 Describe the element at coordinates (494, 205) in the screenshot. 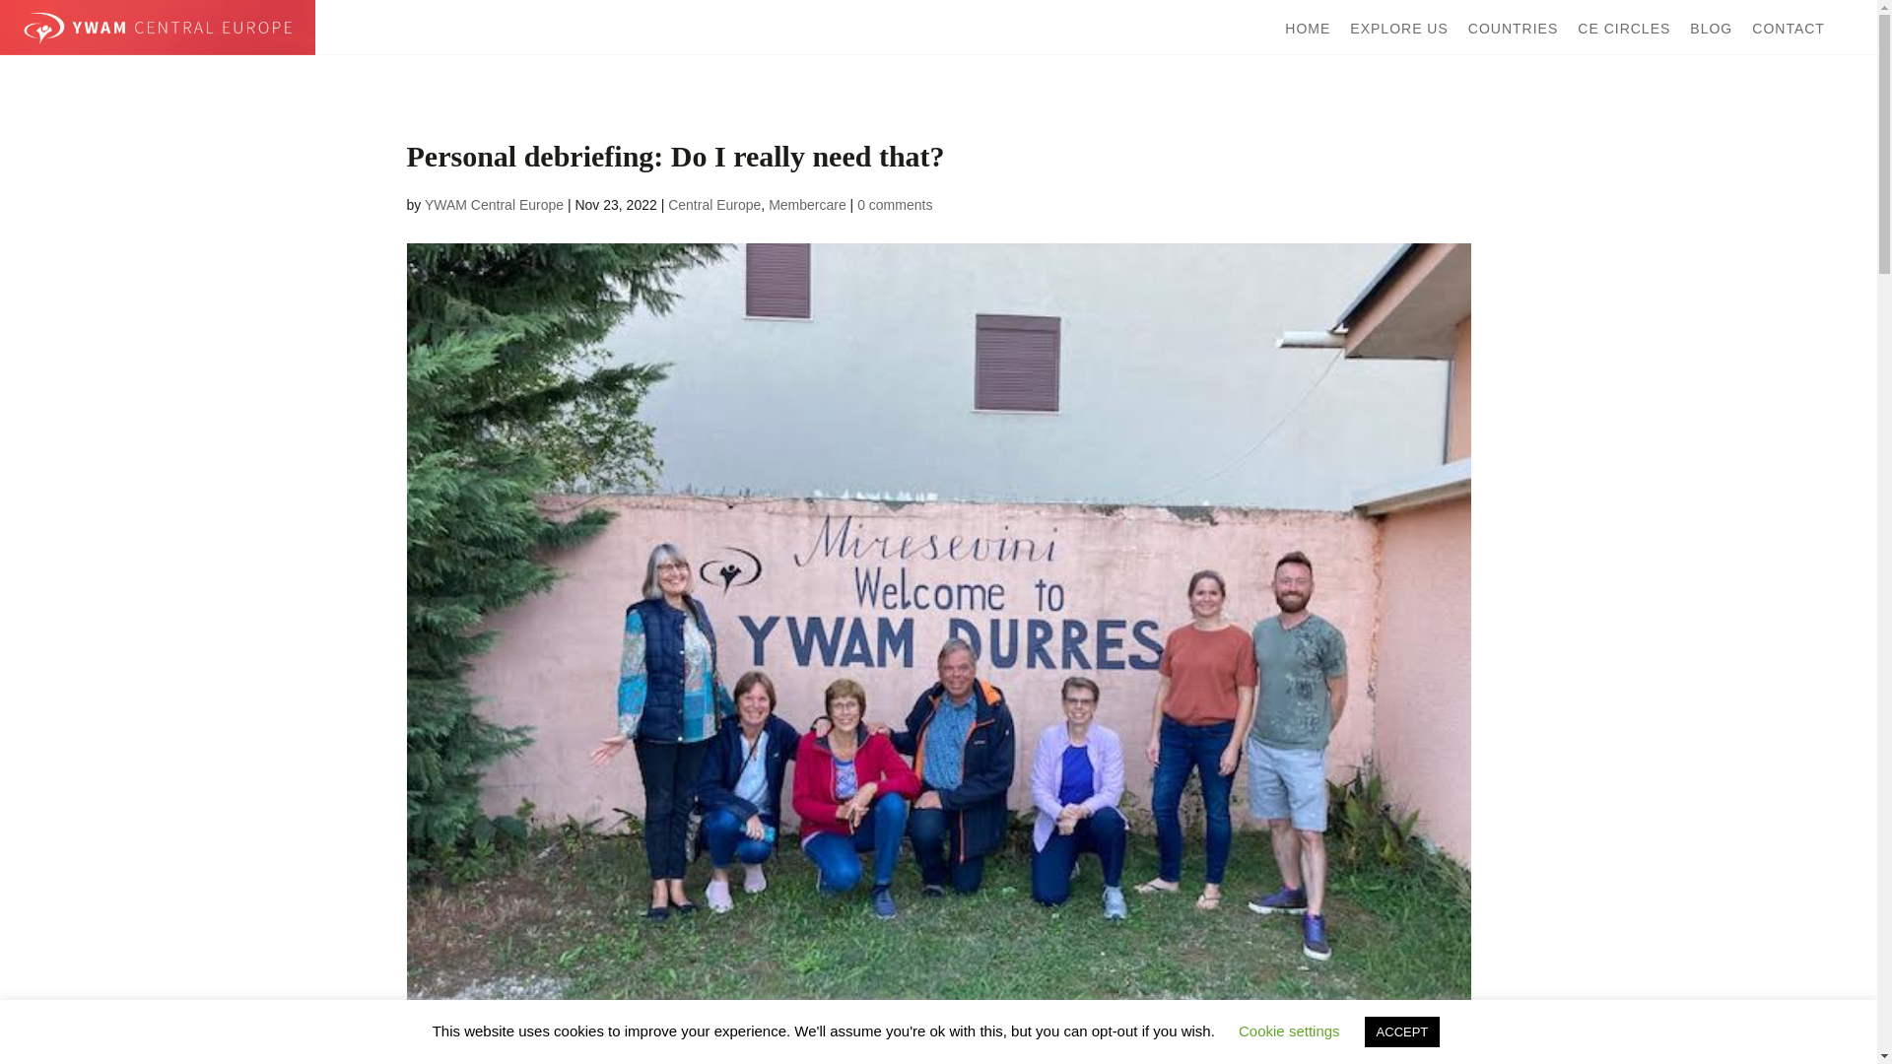

I see `Posts by YWAM Central Europe` at that location.